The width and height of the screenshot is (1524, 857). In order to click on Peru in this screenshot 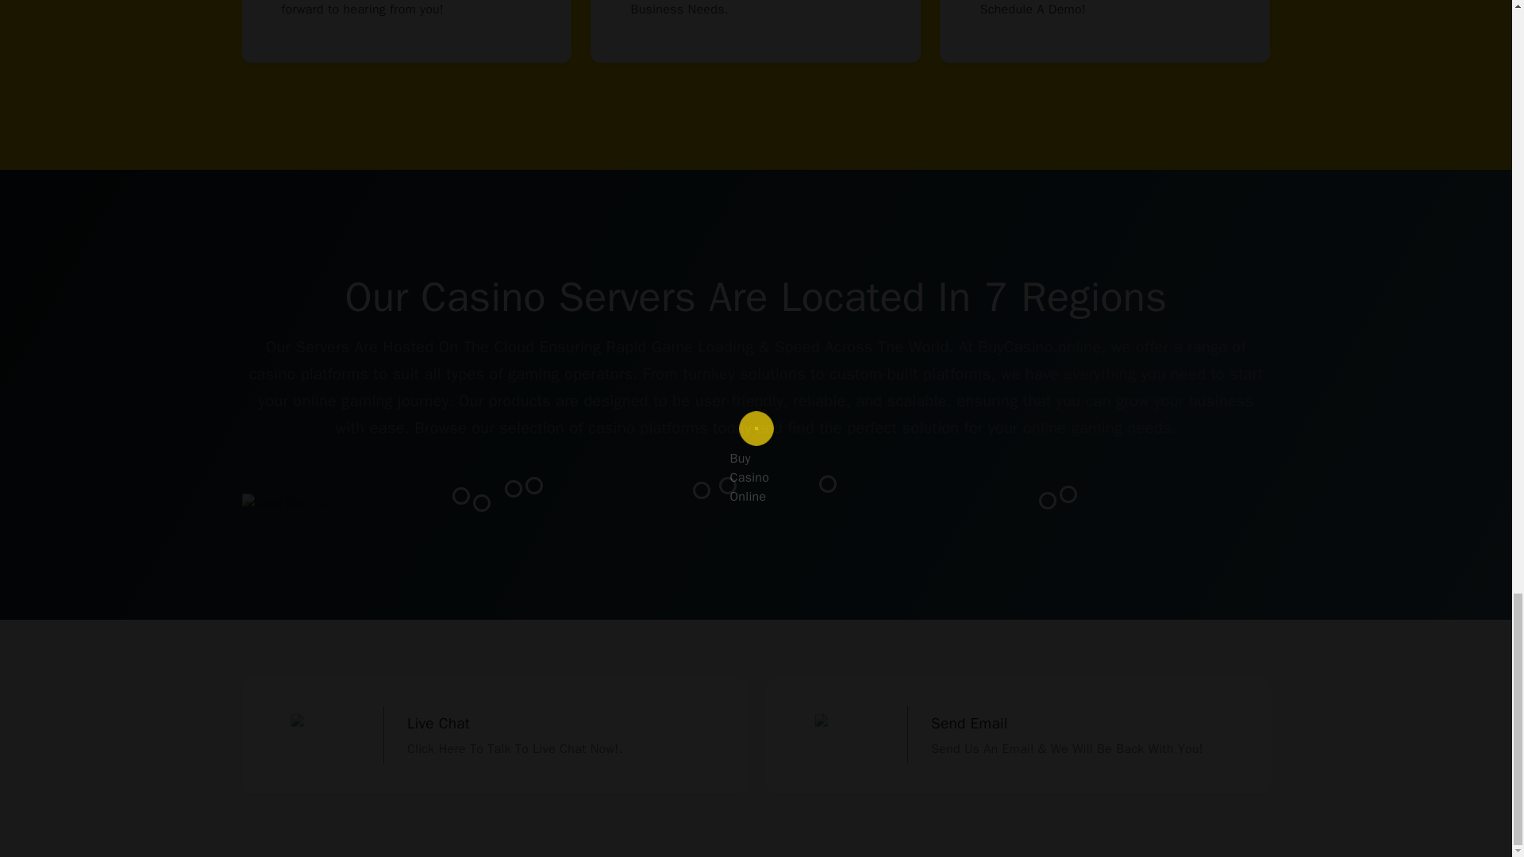, I will do `click(481, 503)`.